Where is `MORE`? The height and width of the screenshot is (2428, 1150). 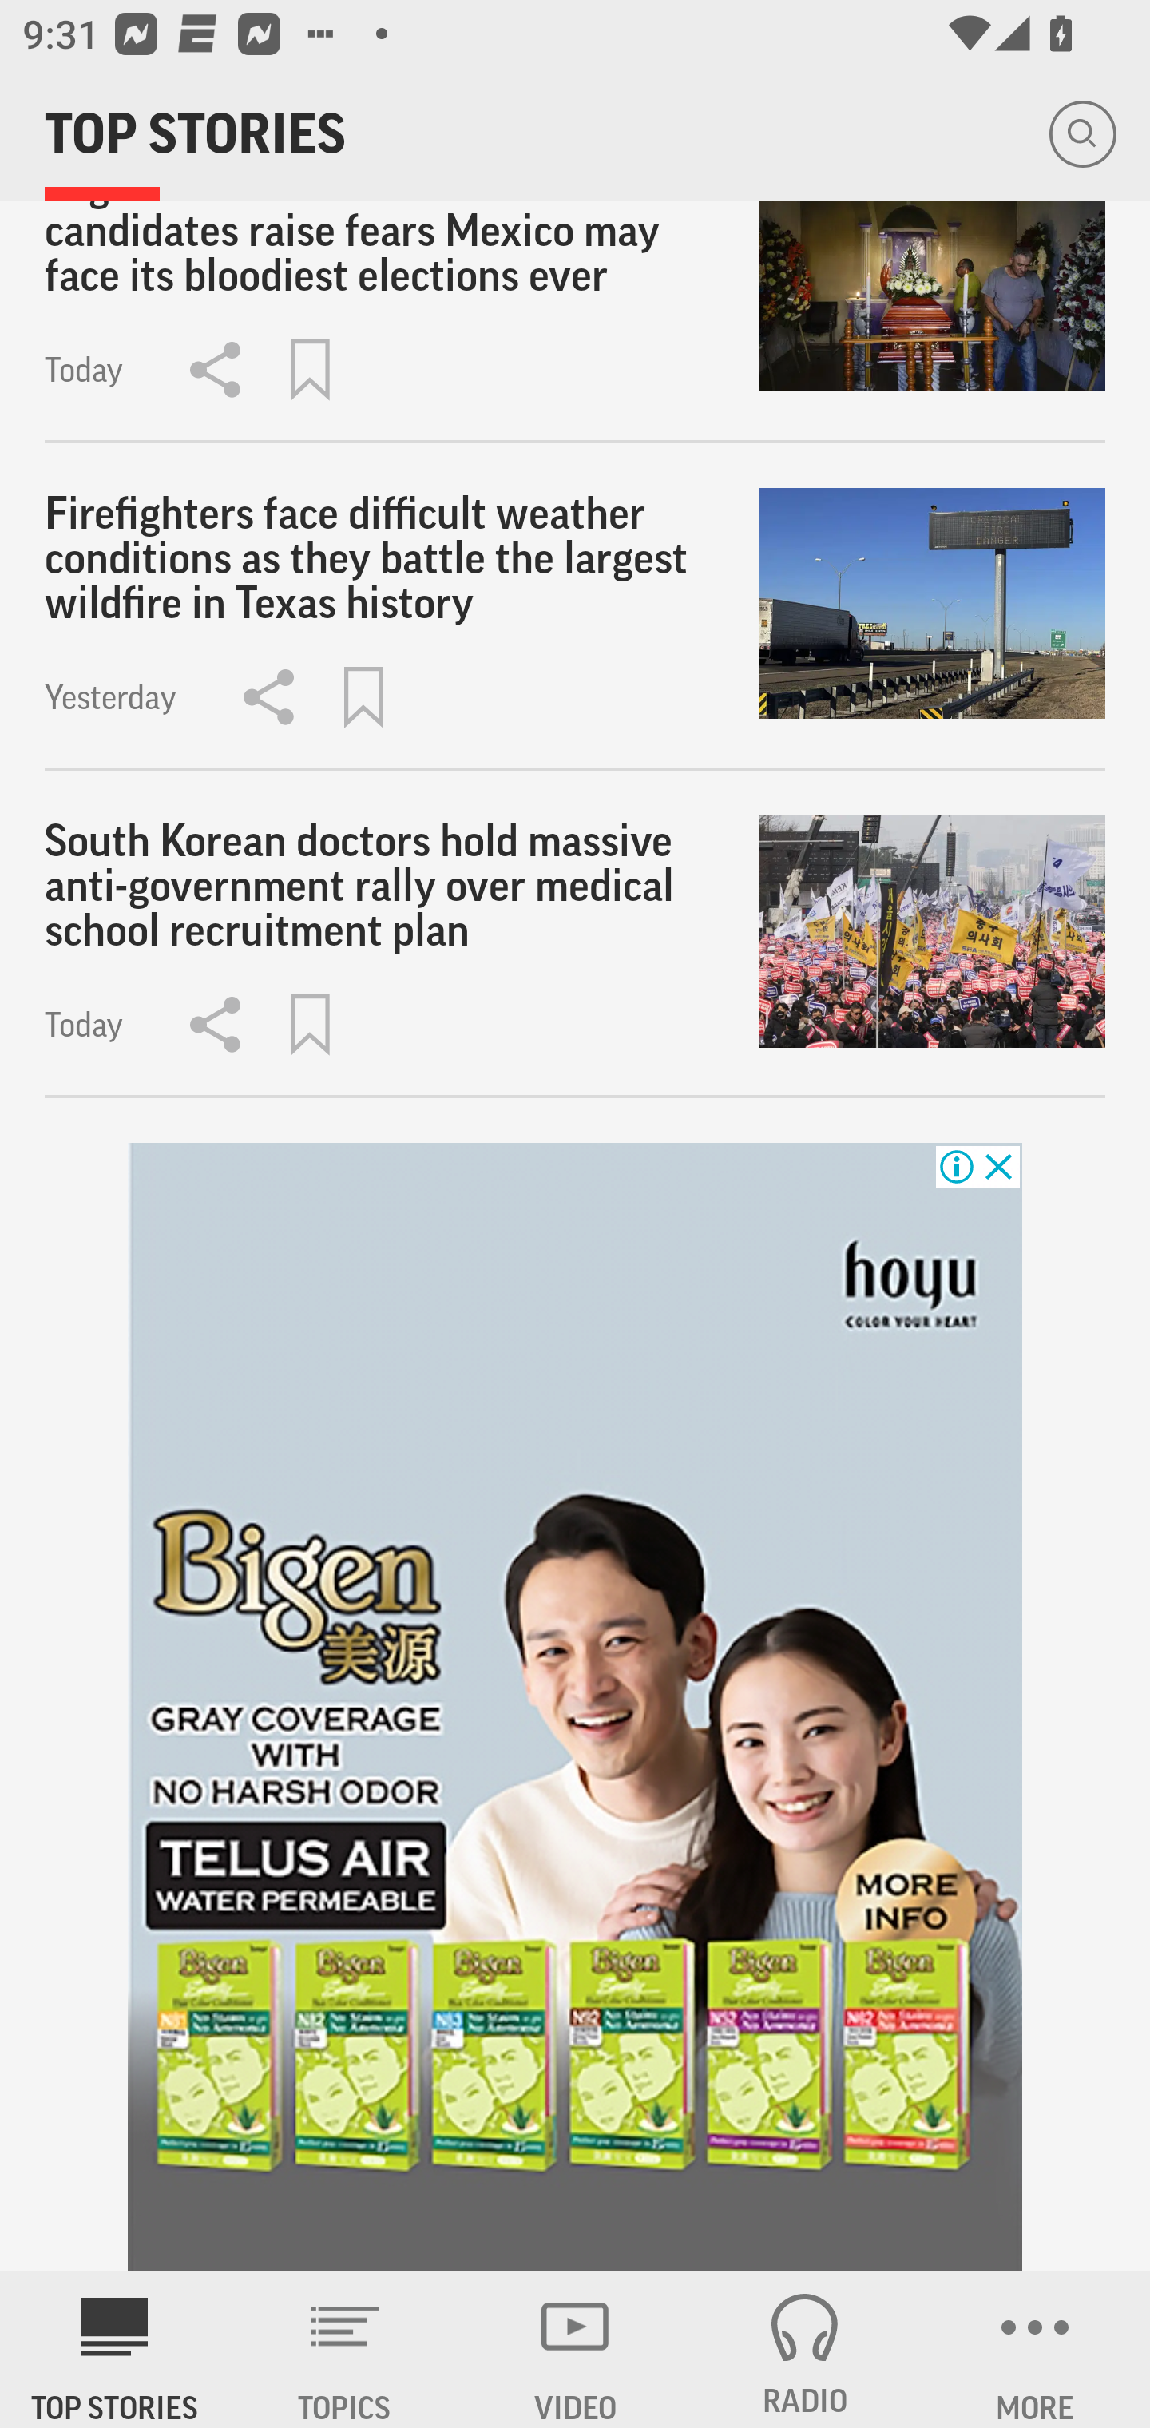 MORE is located at coordinates (1035, 2350).